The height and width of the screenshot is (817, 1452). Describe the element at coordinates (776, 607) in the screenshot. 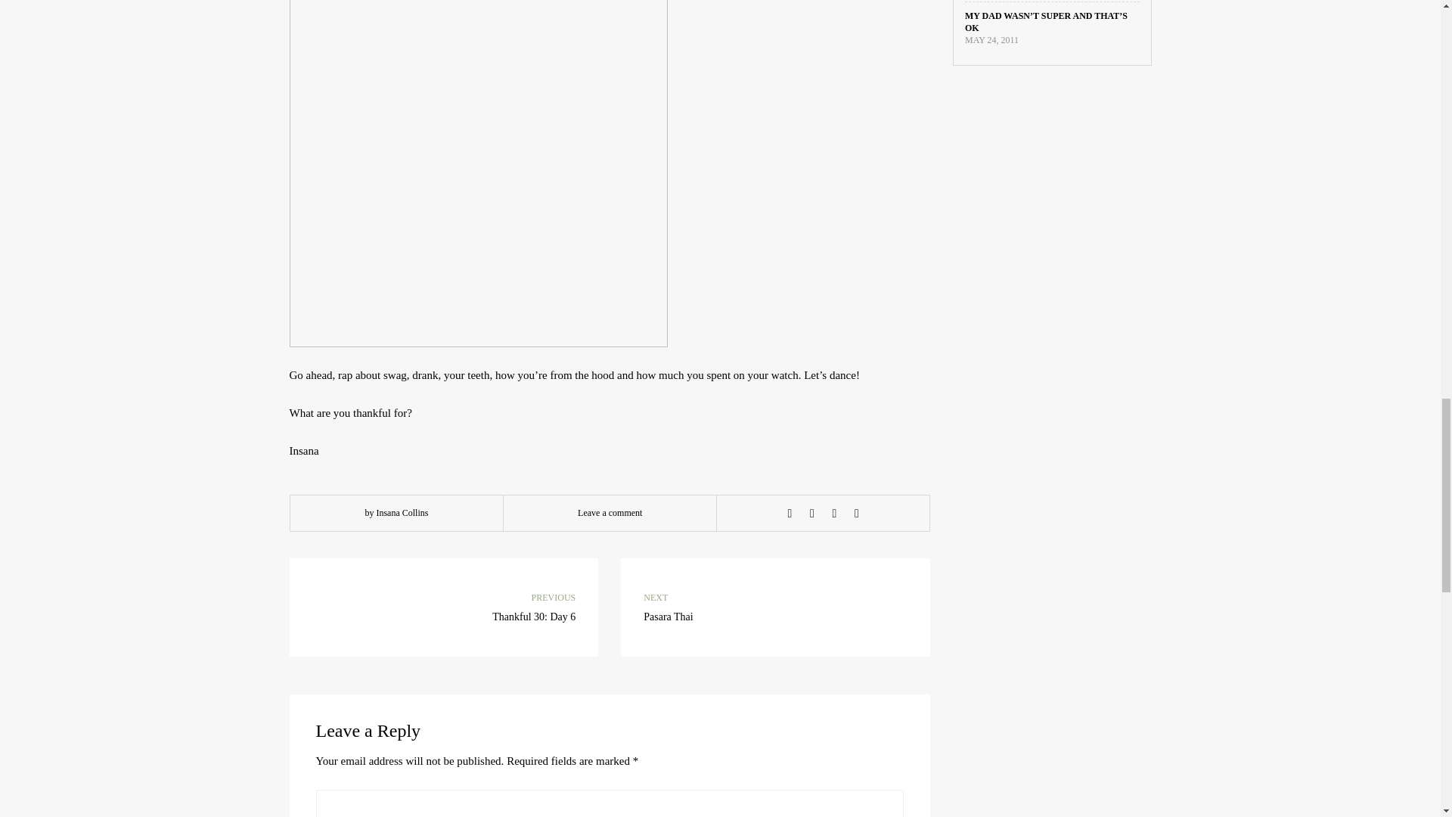

I see `Tweet this` at that location.